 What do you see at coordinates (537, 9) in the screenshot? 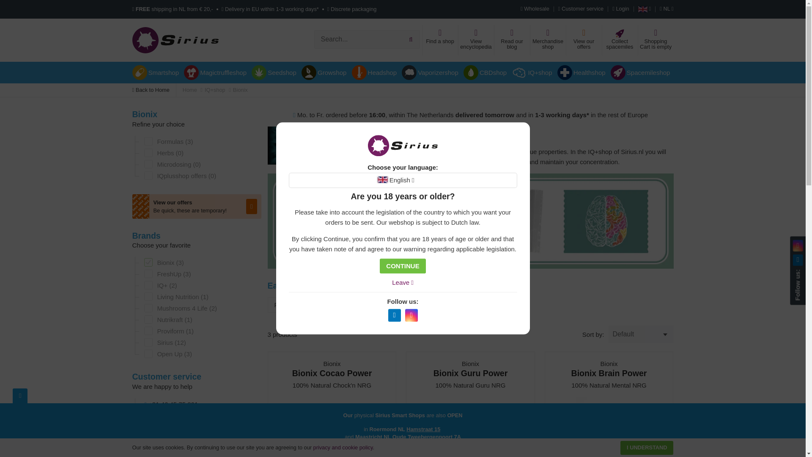
I see `Wholesale` at bounding box center [537, 9].